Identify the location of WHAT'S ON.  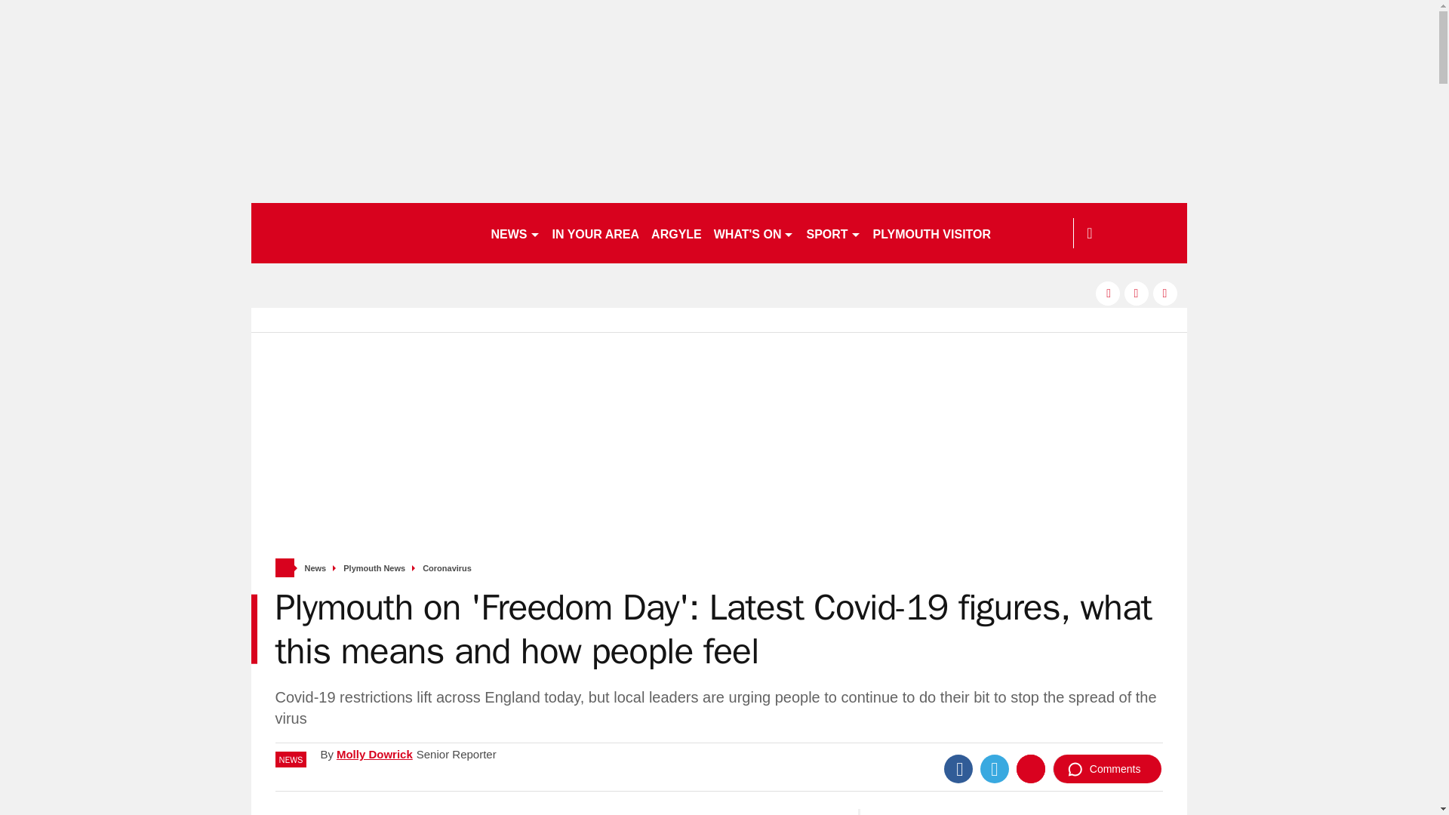
(755, 232).